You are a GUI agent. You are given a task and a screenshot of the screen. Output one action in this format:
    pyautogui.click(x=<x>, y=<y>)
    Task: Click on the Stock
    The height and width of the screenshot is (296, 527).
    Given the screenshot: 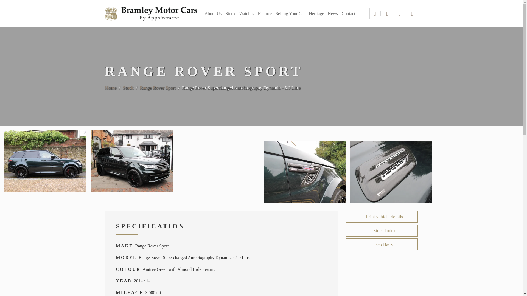 What is the action you would take?
    pyautogui.click(x=230, y=14)
    